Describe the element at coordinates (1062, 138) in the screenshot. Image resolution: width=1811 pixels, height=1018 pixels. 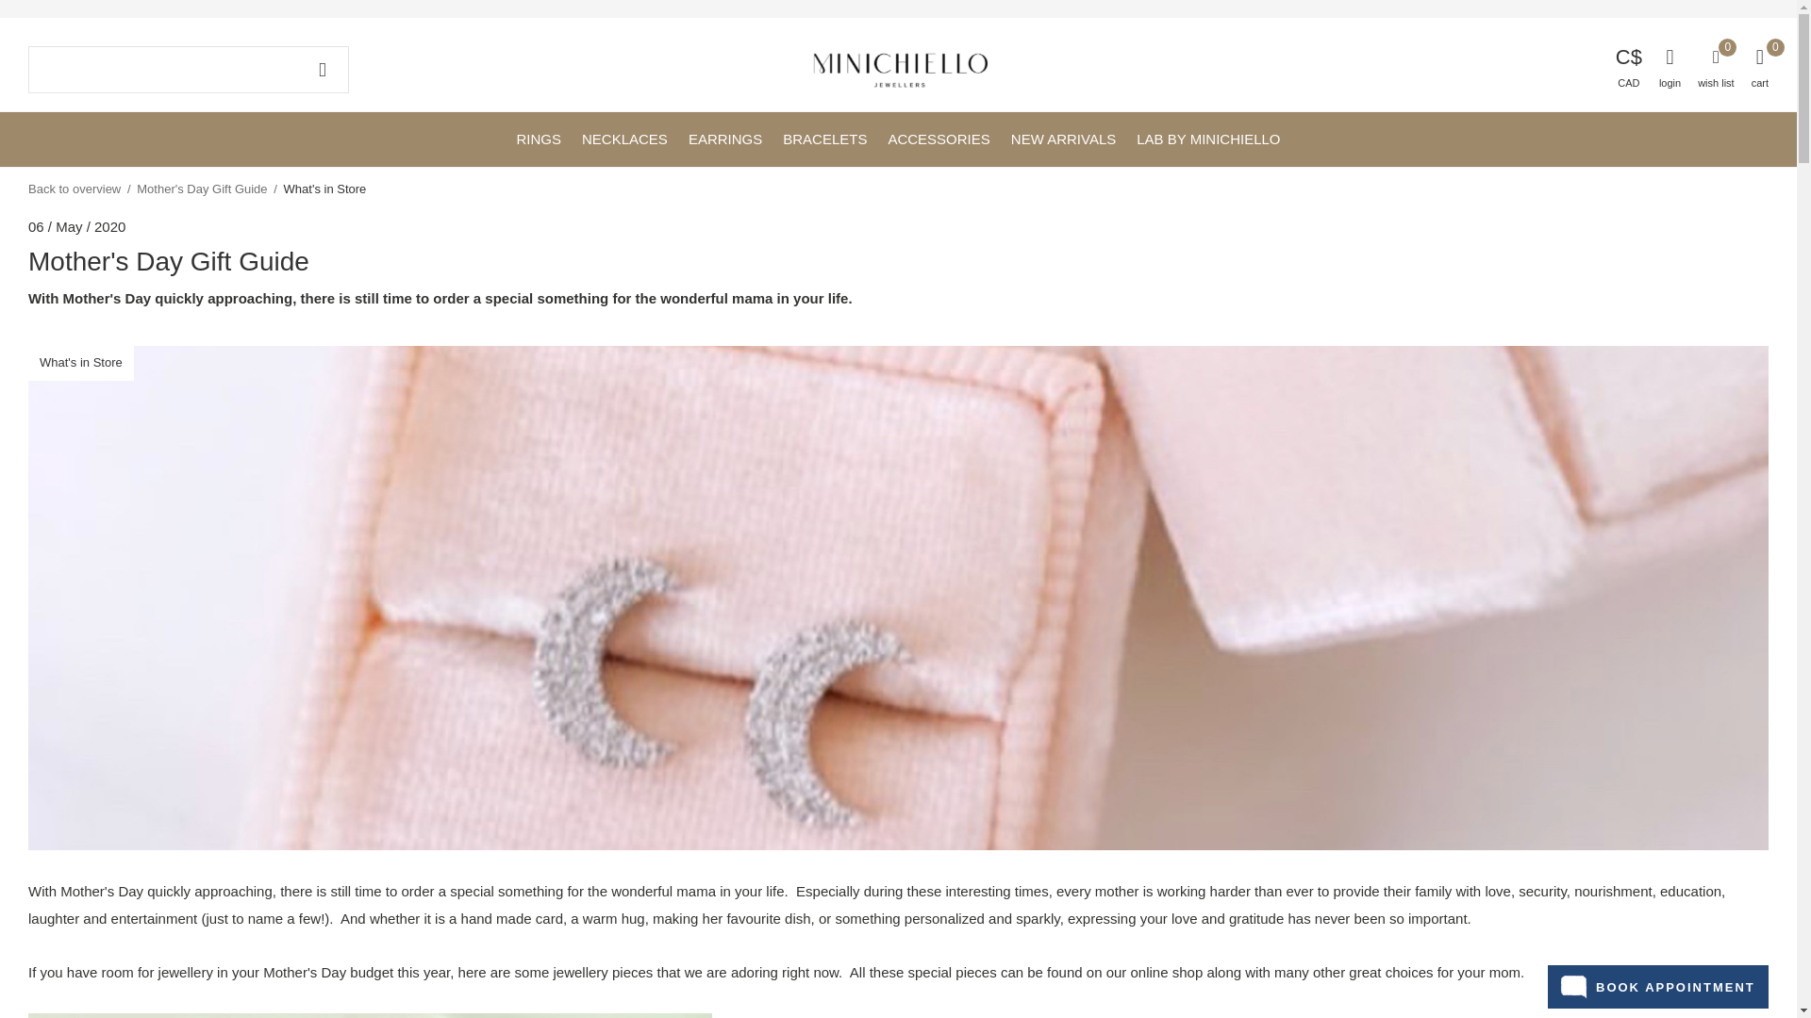
I see `NEW ARRIVALS` at that location.